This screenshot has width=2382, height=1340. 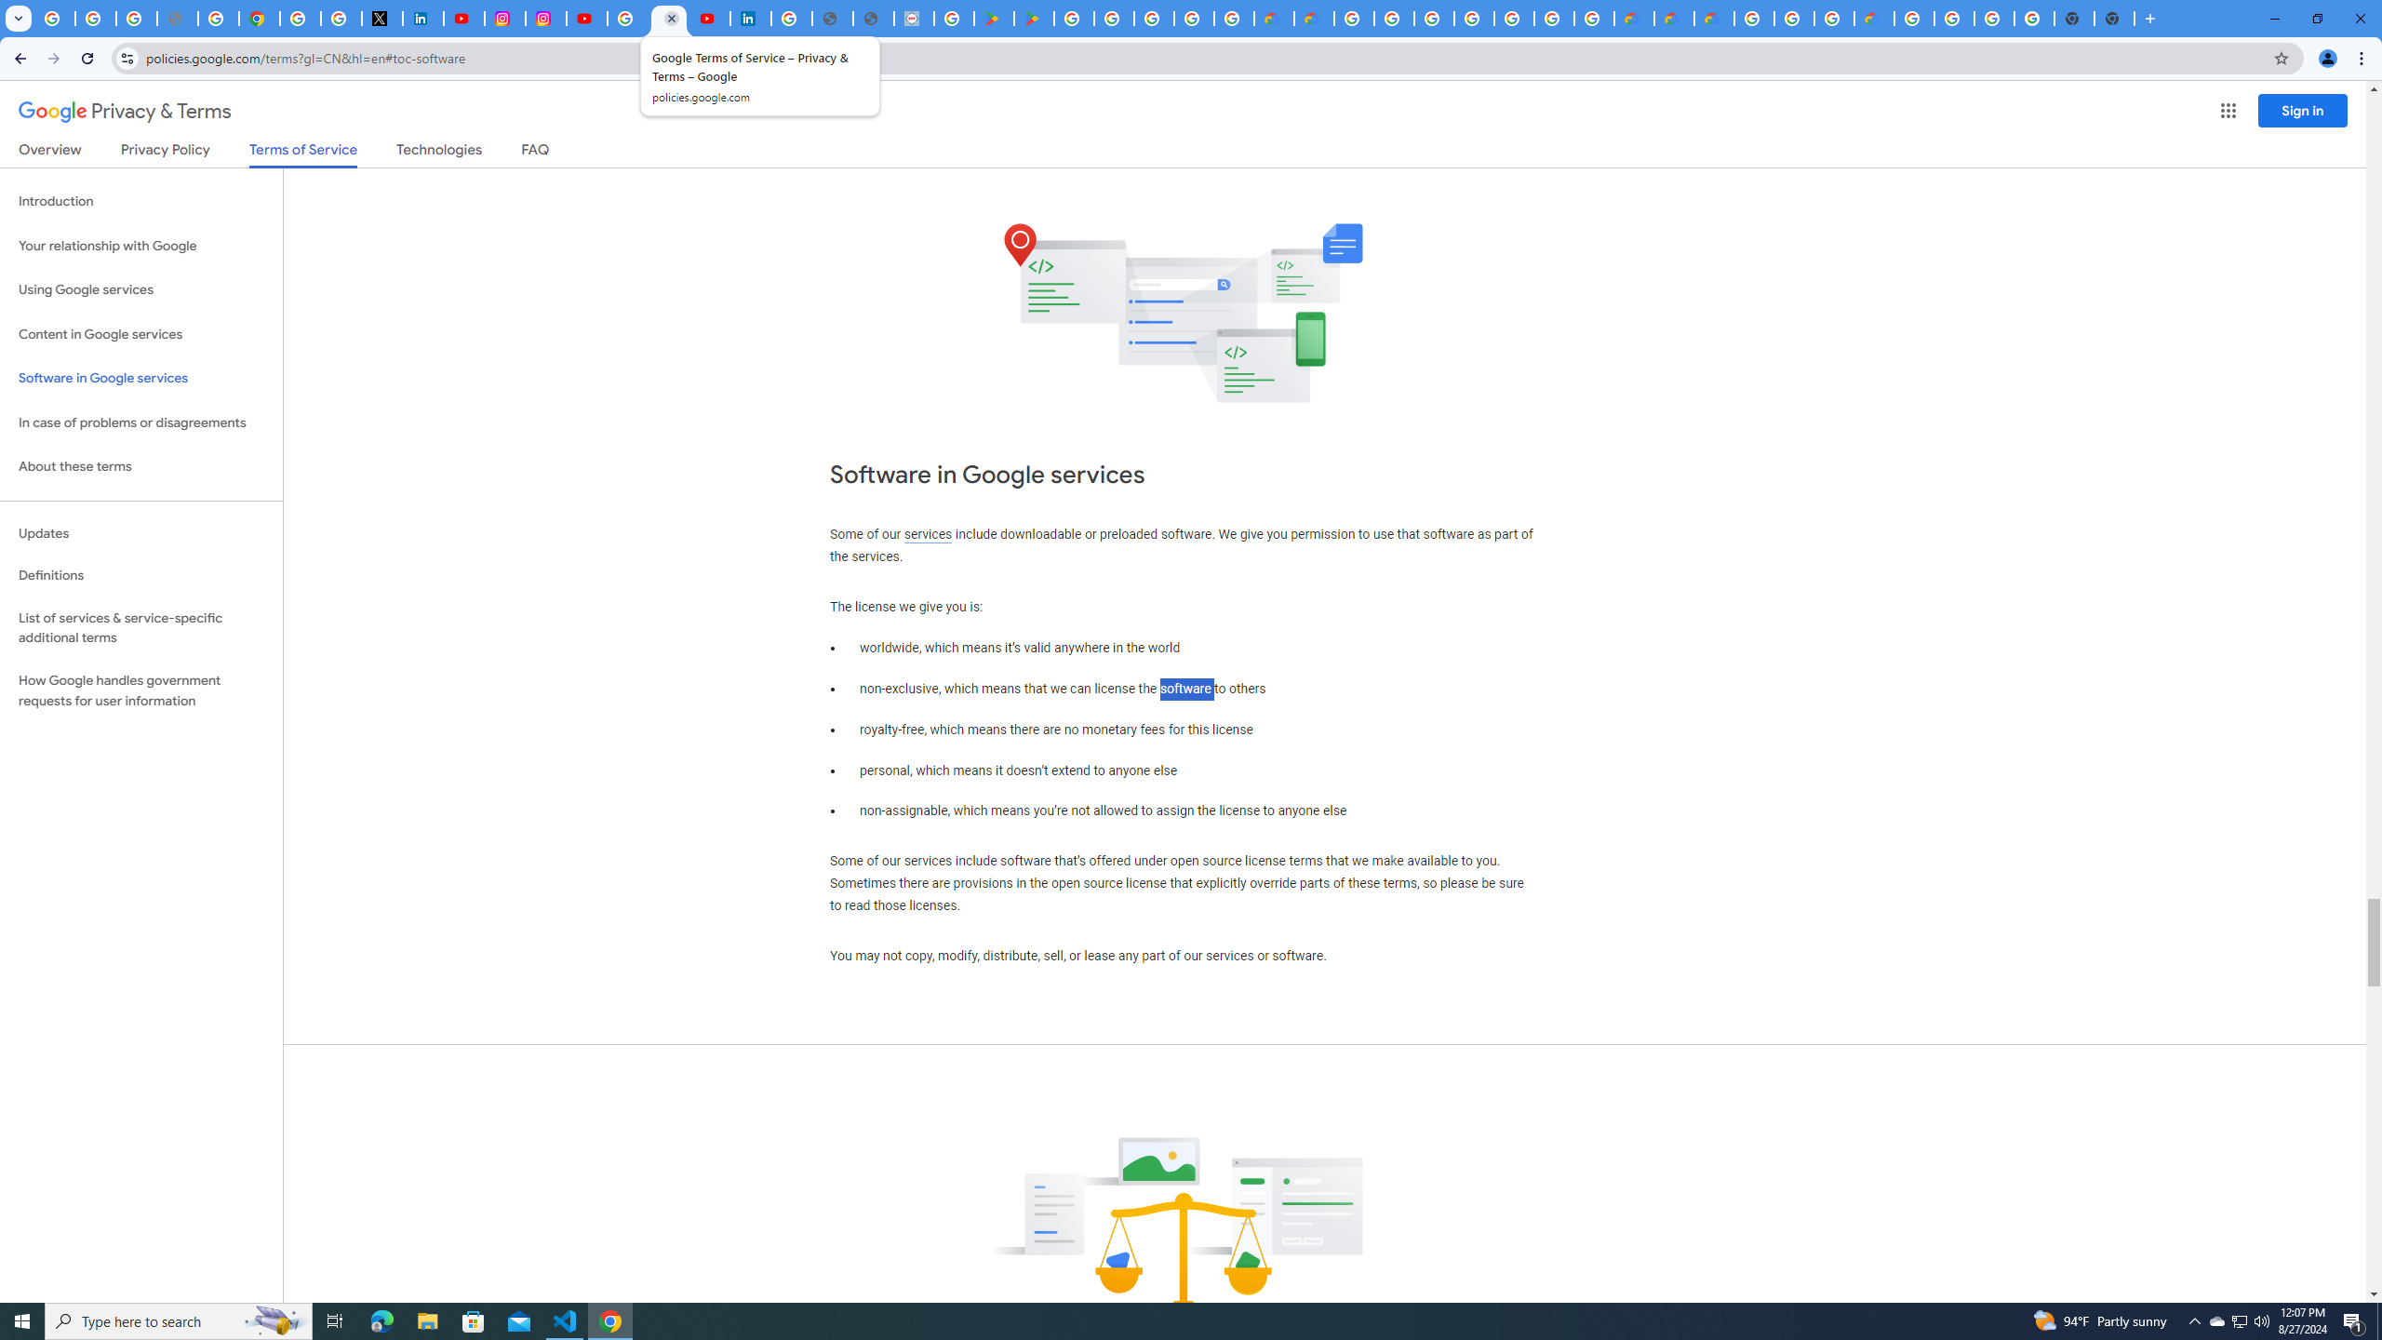 What do you see at coordinates (141, 690) in the screenshot?
I see `How Google handles government requests for user information` at bounding box center [141, 690].